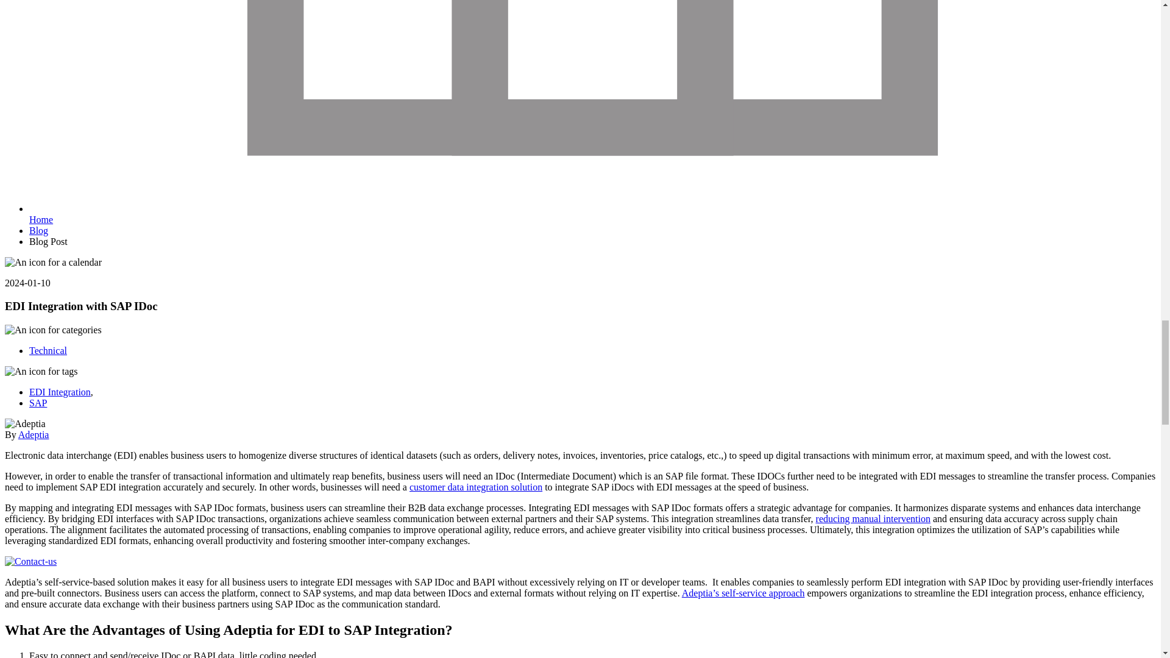  Describe the element at coordinates (38, 230) in the screenshot. I see `From the Blog` at that location.